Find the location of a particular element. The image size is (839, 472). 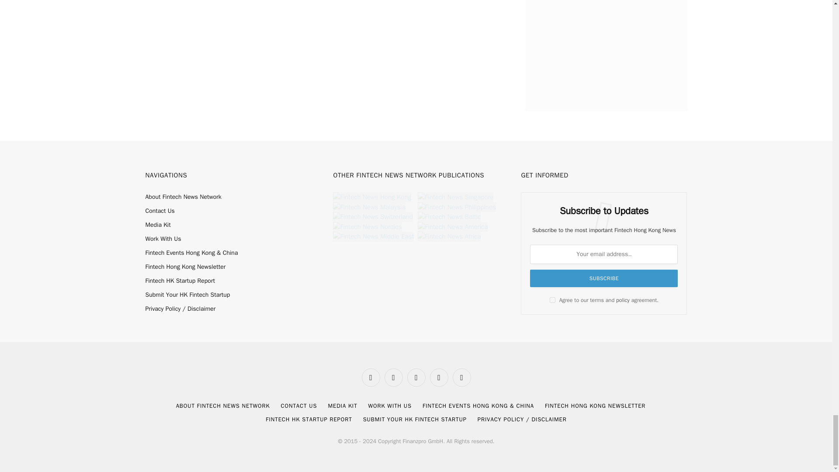

Subscribe is located at coordinates (604, 278).